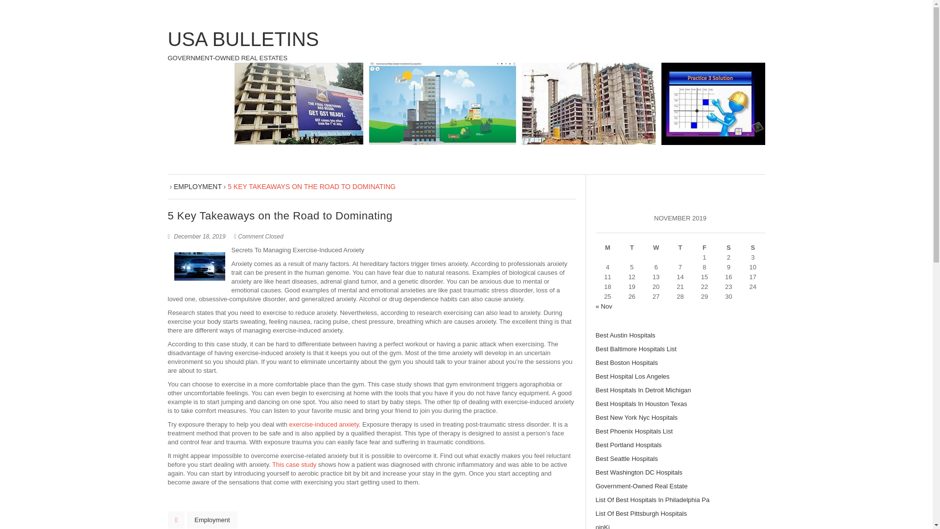 This screenshot has width=940, height=529. Describe the element at coordinates (607, 248) in the screenshot. I see `Monday` at that location.